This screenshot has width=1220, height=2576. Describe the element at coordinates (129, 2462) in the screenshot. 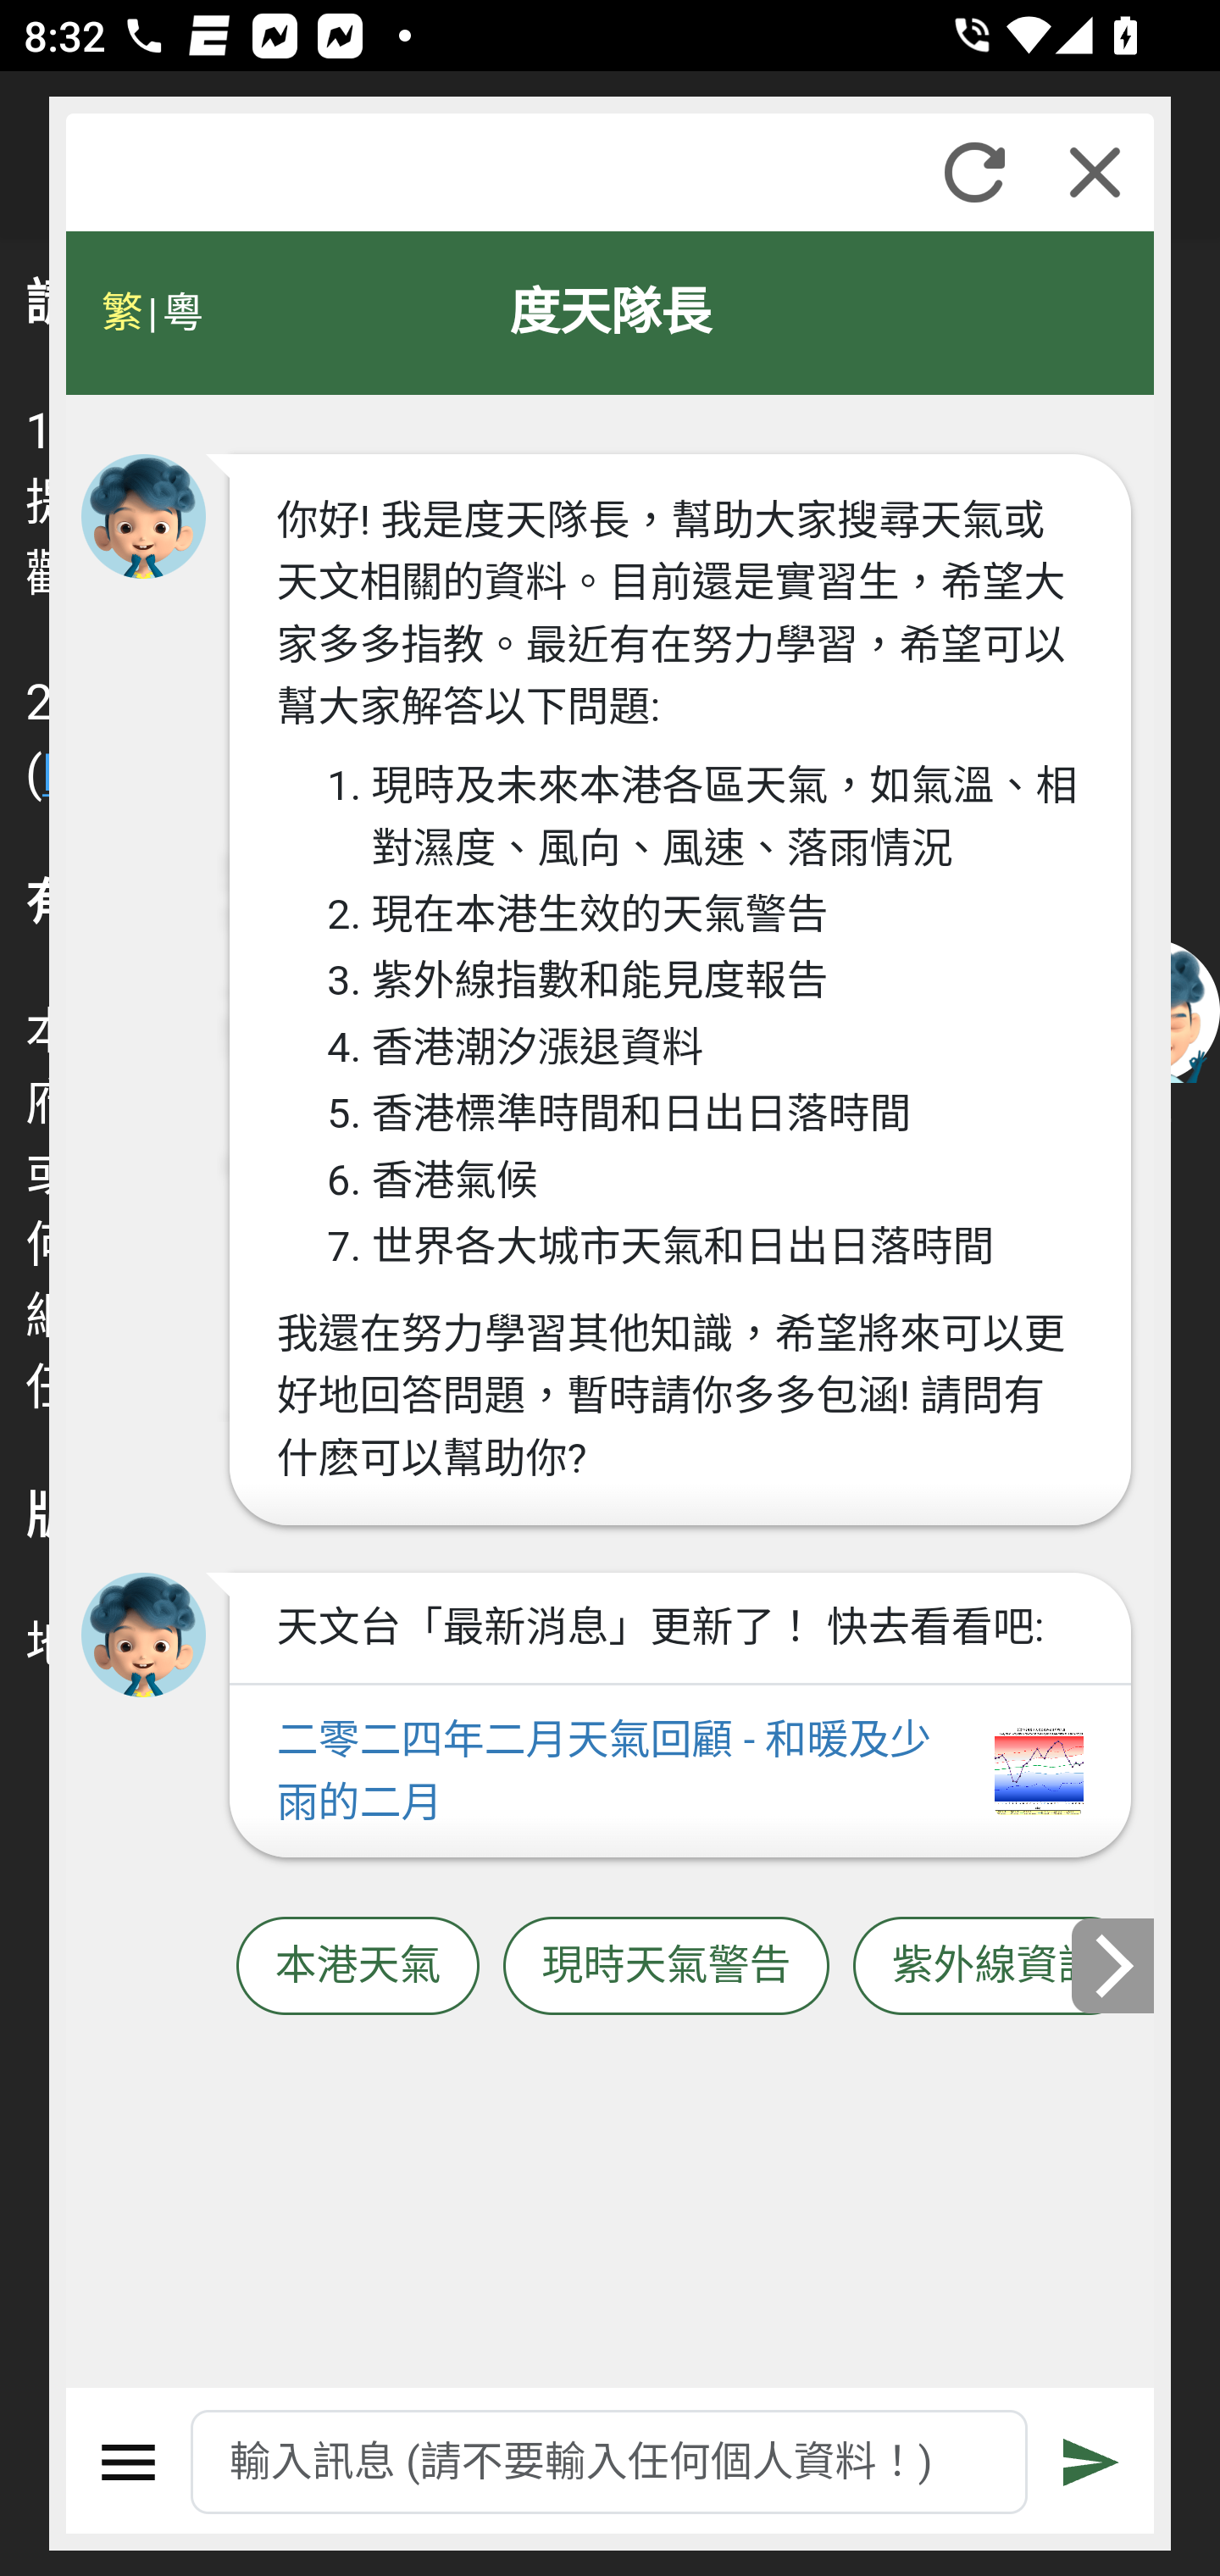

I see `選單` at that location.